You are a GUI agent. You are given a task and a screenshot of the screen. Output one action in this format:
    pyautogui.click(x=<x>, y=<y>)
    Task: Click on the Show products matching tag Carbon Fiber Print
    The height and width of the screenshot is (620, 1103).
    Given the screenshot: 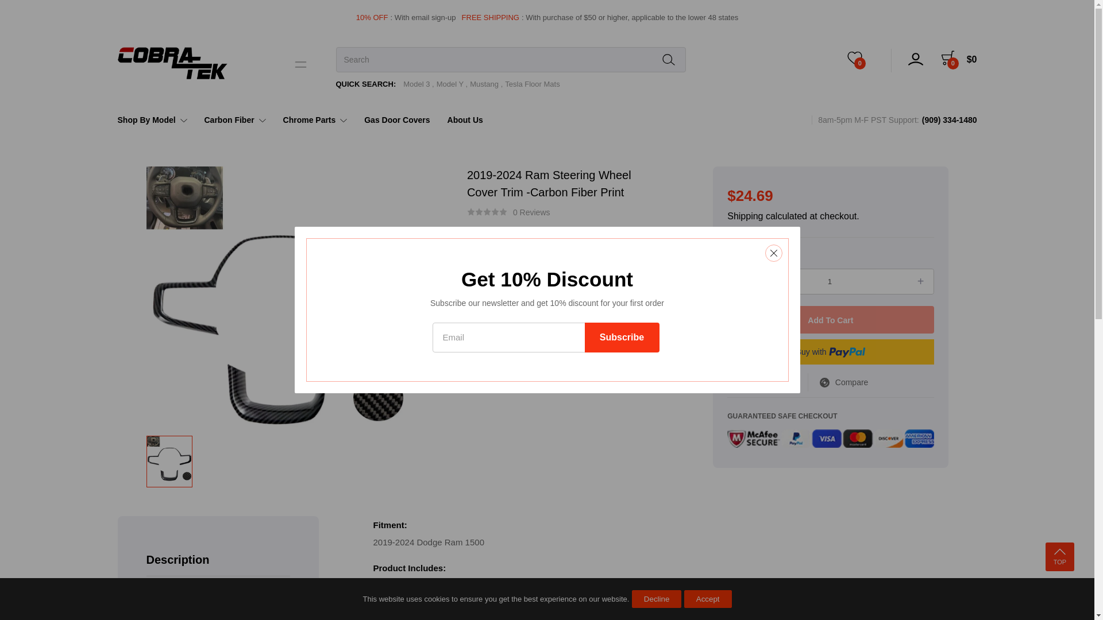 What is the action you would take?
    pyautogui.click(x=522, y=346)
    